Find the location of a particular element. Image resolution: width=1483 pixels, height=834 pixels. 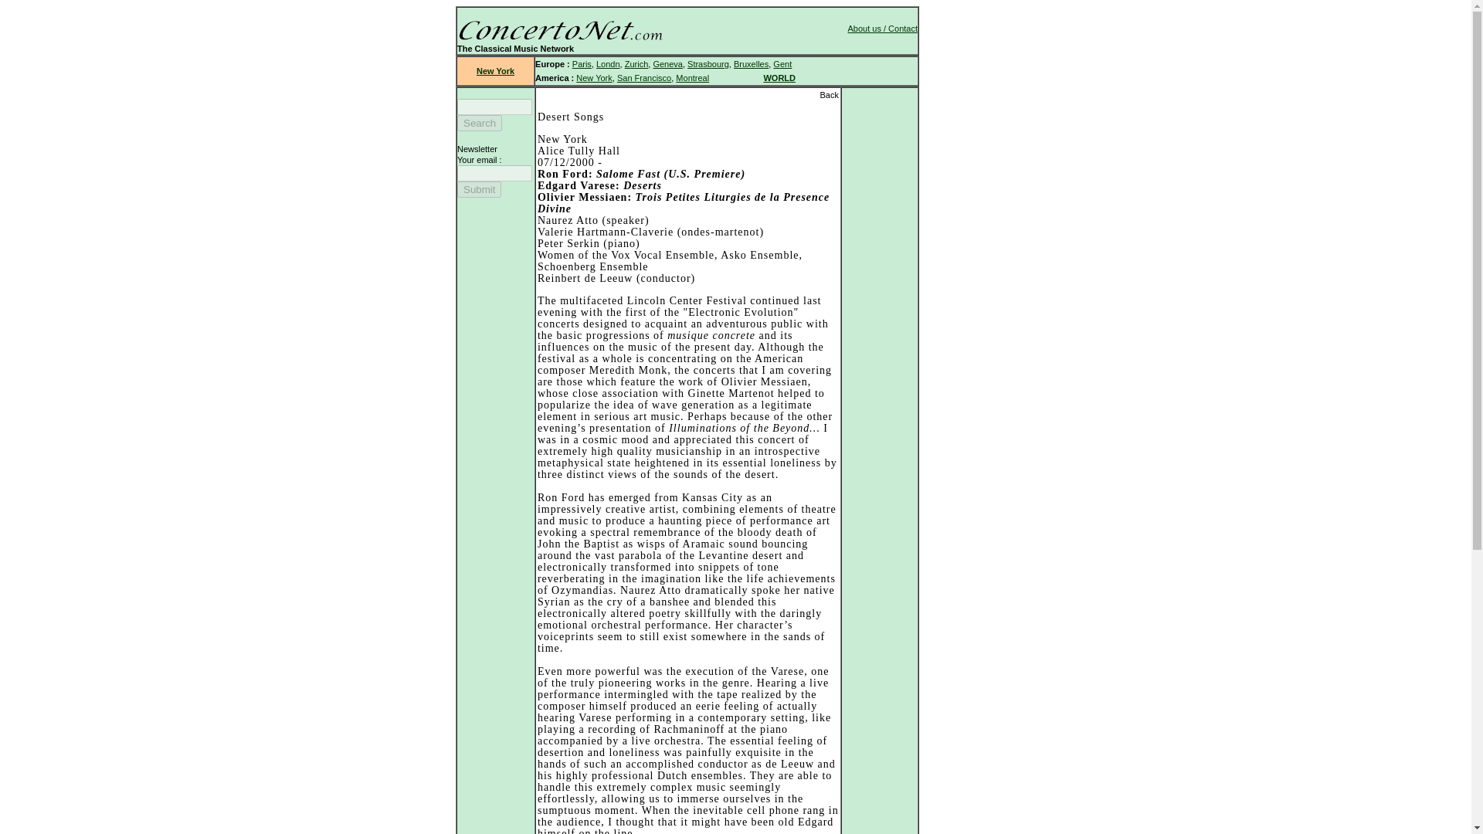

Search is located at coordinates (479, 123).